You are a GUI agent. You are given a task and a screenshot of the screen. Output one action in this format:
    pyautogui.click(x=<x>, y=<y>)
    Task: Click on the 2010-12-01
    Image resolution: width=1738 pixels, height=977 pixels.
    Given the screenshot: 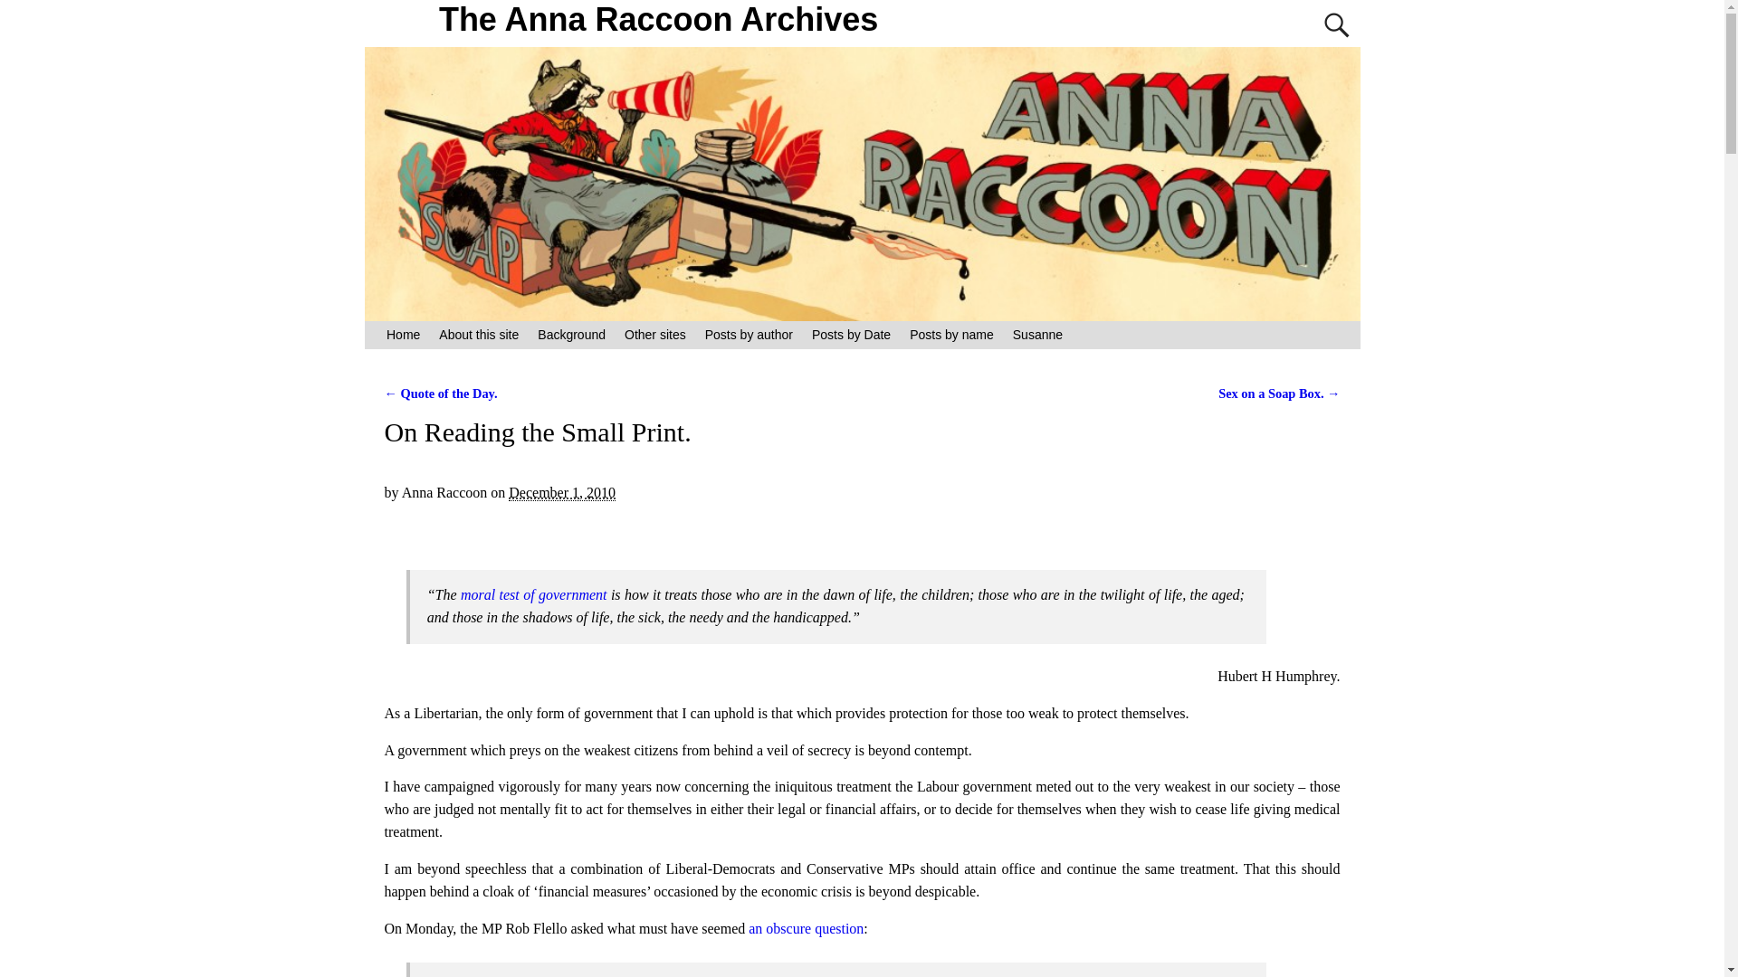 What is the action you would take?
    pyautogui.click(x=561, y=492)
    